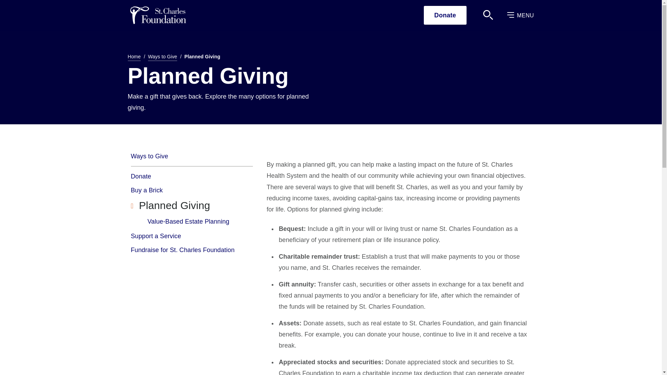 The height and width of the screenshot is (375, 667). Describe the element at coordinates (192, 206) in the screenshot. I see `Planned Giving` at that location.